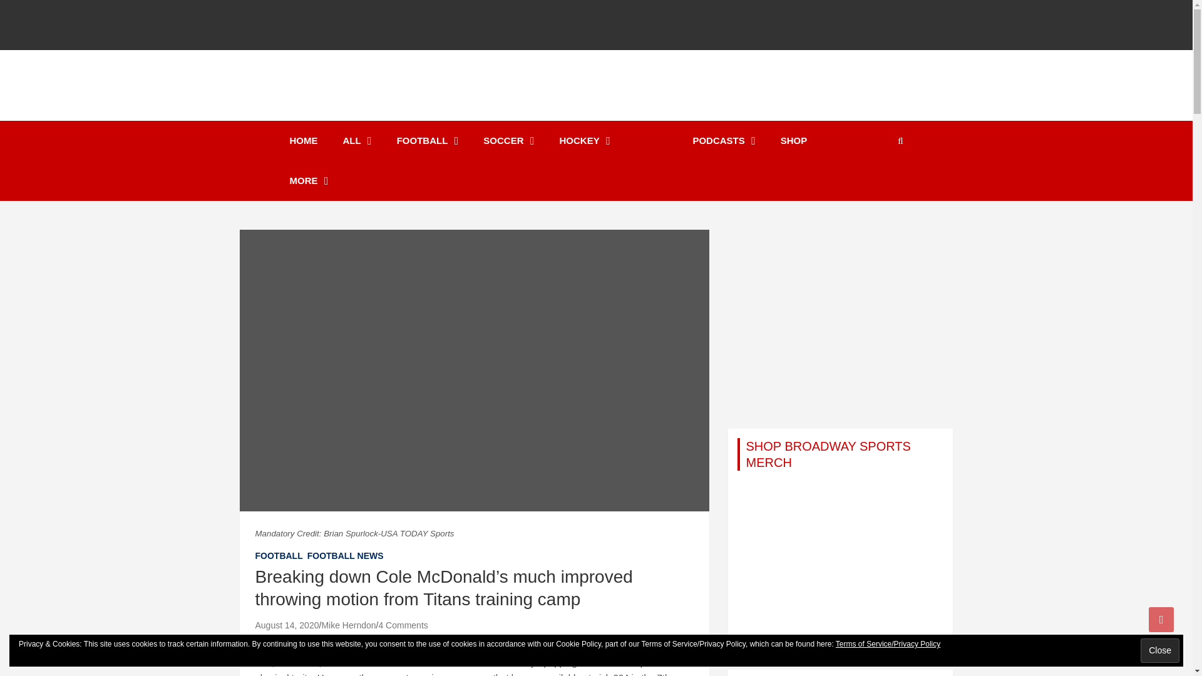  Describe the element at coordinates (428, 141) in the screenshot. I see `FOOTBALL` at that location.